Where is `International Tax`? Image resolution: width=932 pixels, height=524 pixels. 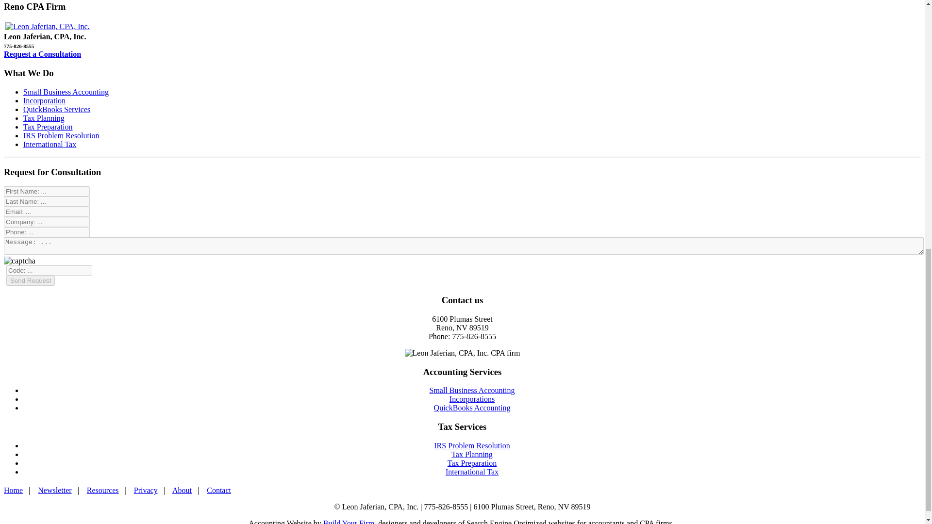 International Tax is located at coordinates (50, 144).